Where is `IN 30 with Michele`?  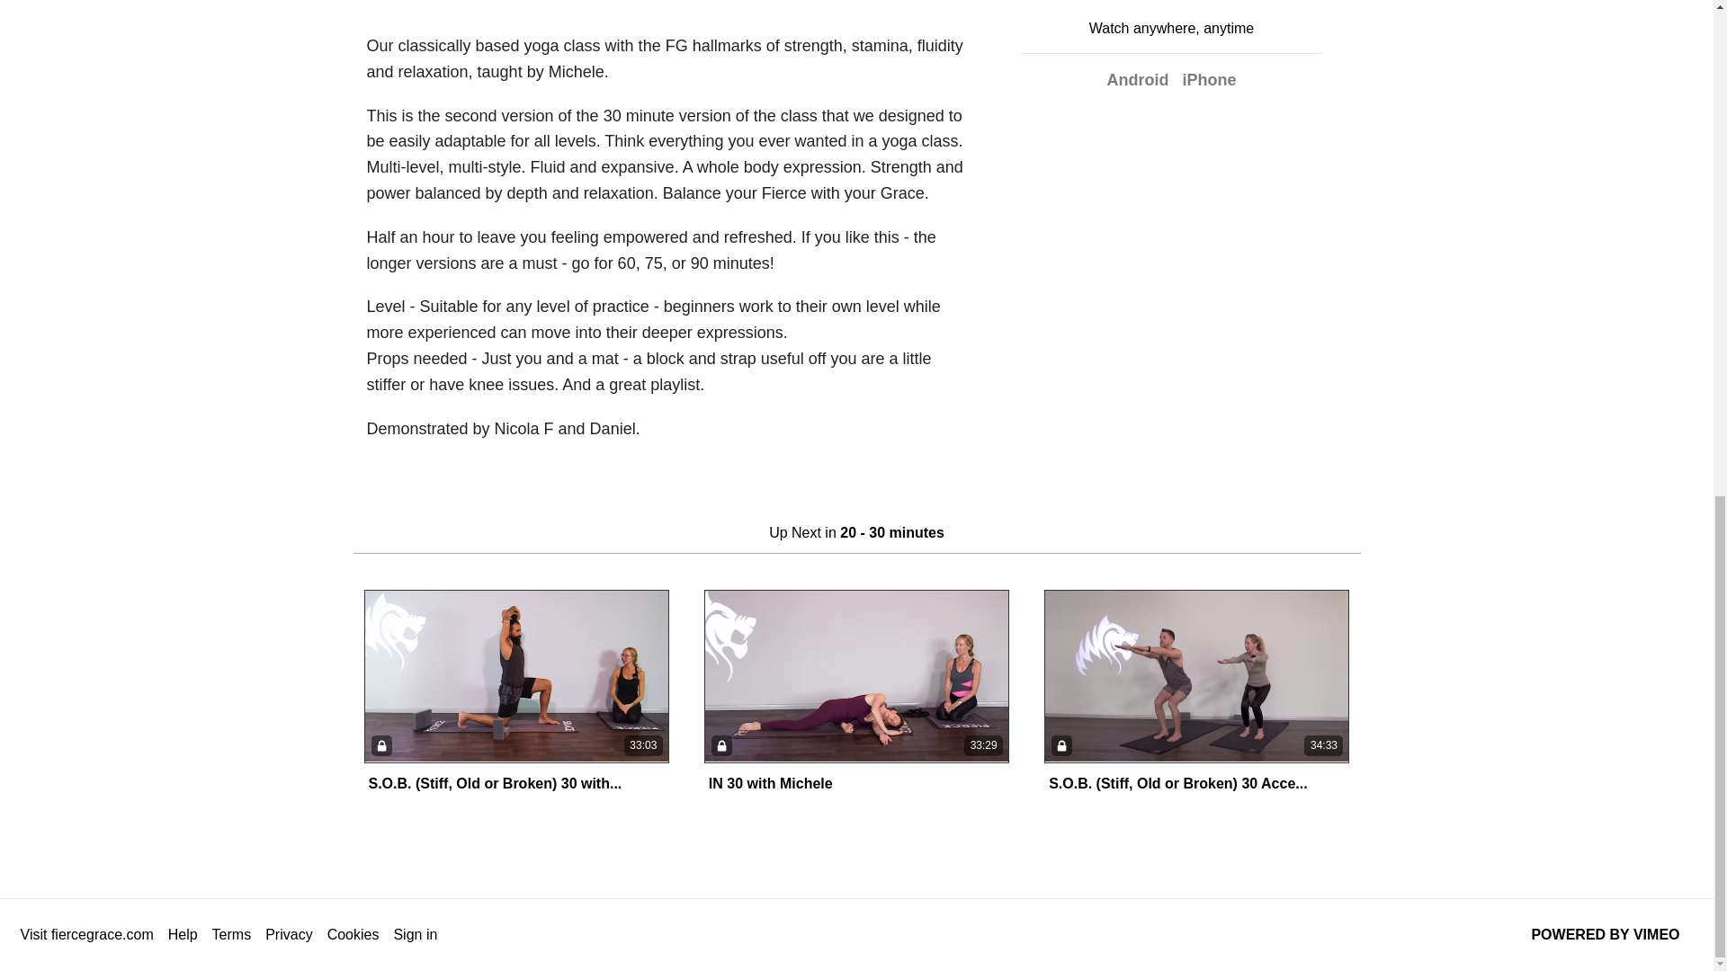
IN 30 with Michele is located at coordinates (770, 783).